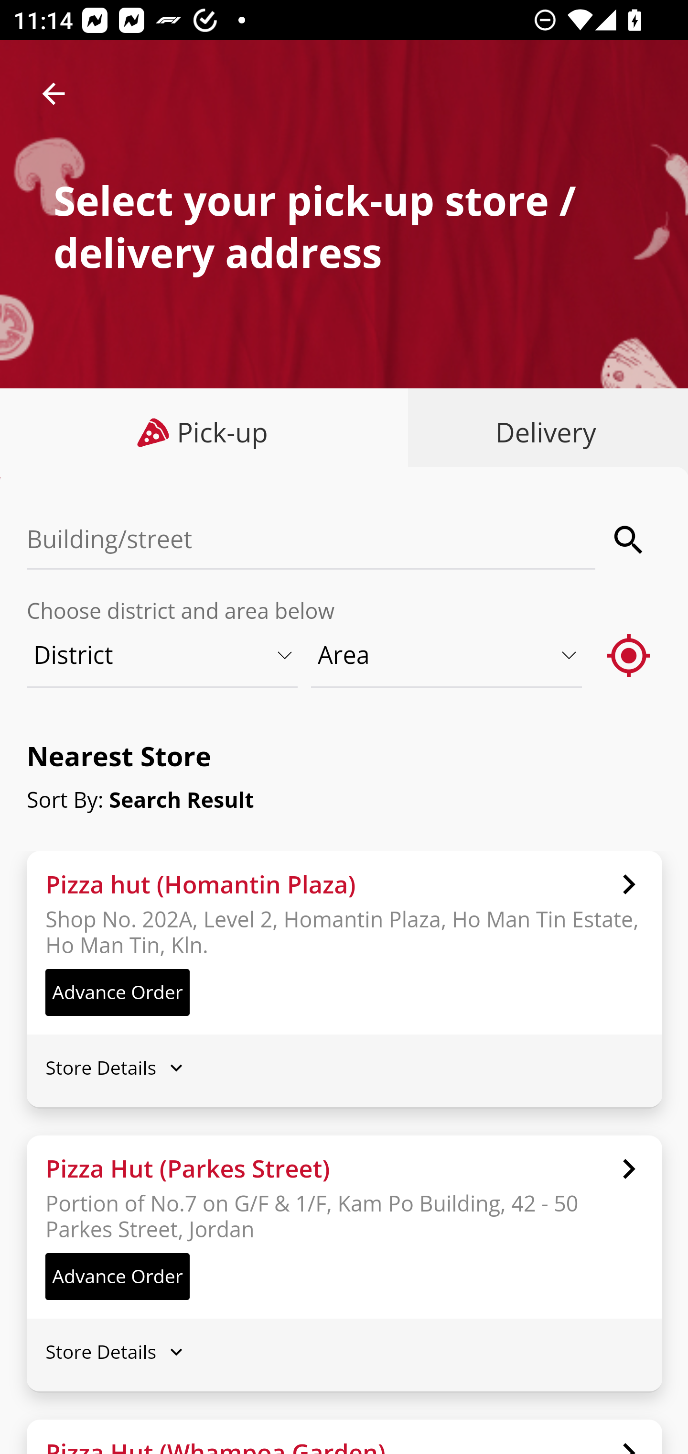 The height and width of the screenshot is (1454, 688). I want to click on Pick-up, so click(204, 432).